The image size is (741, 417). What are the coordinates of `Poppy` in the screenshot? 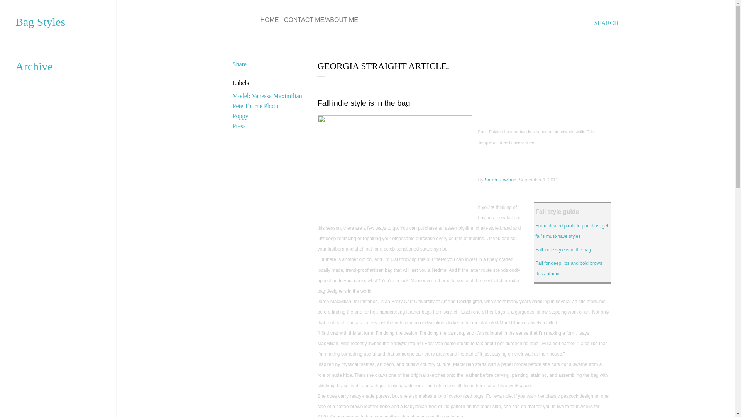 It's located at (240, 116).